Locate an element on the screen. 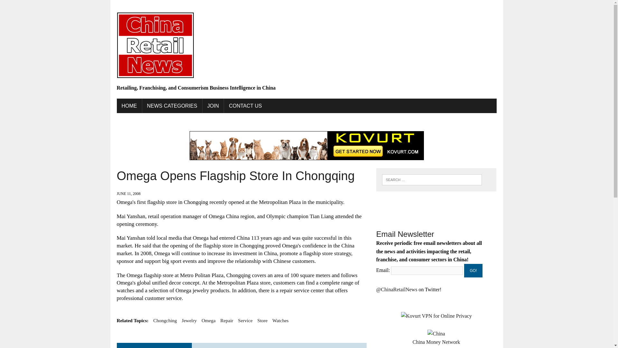 The image size is (618, 348). Chongching is located at coordinates (165, 320).